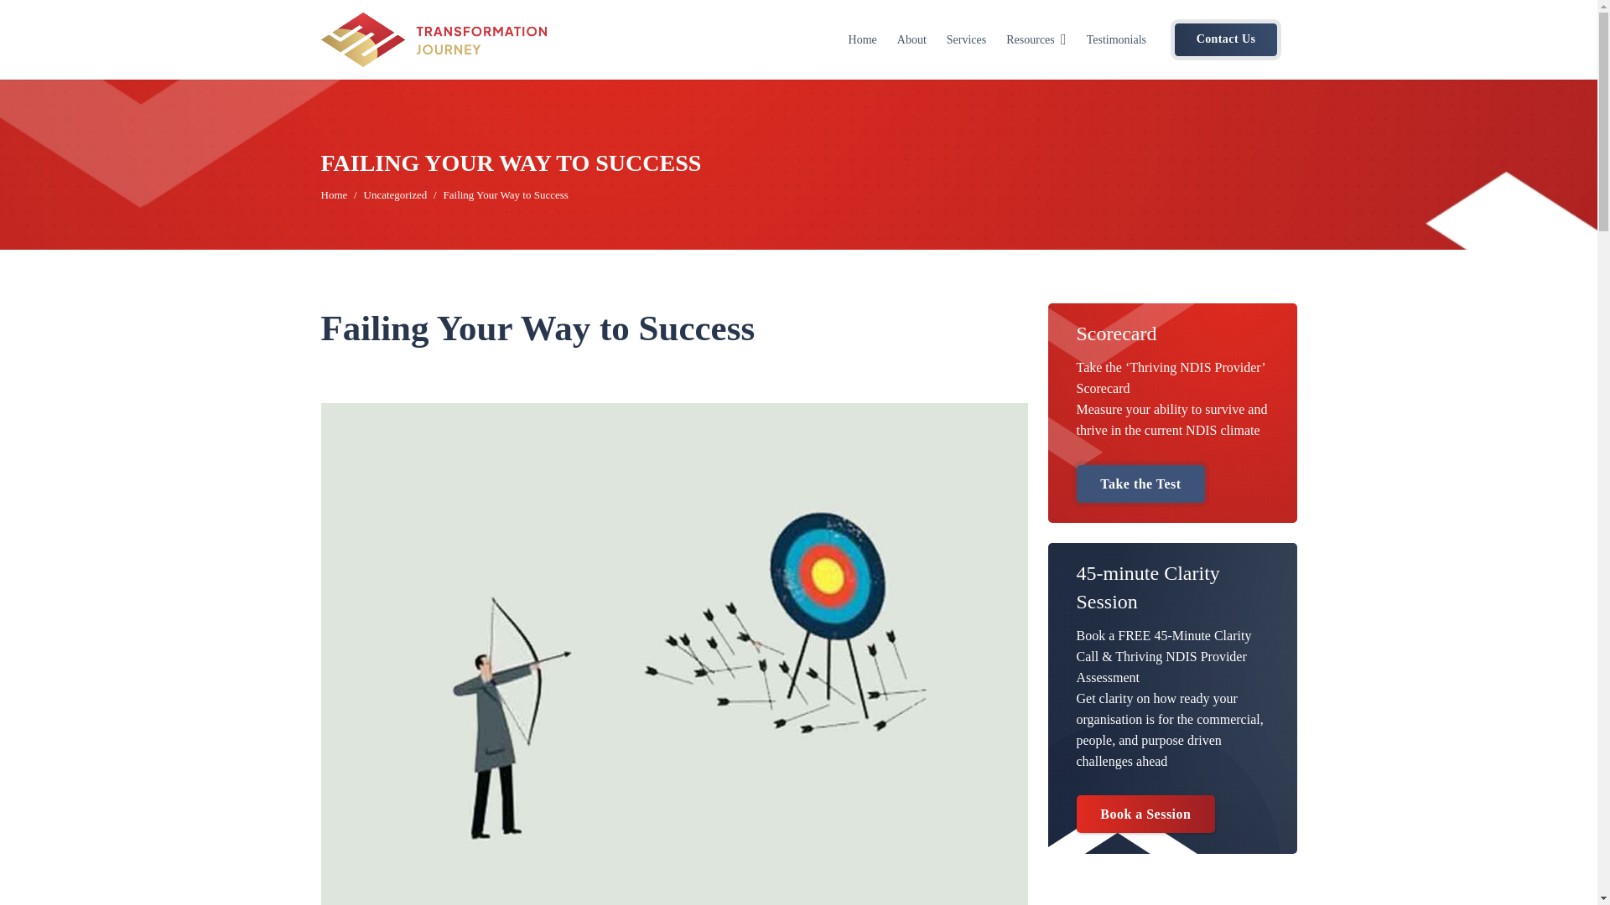 The image size is (1610, 905). What do you see at coordinates (1226, 39) in the screenshot?
I see `Contact Us` at bounding box center [1226, 39].